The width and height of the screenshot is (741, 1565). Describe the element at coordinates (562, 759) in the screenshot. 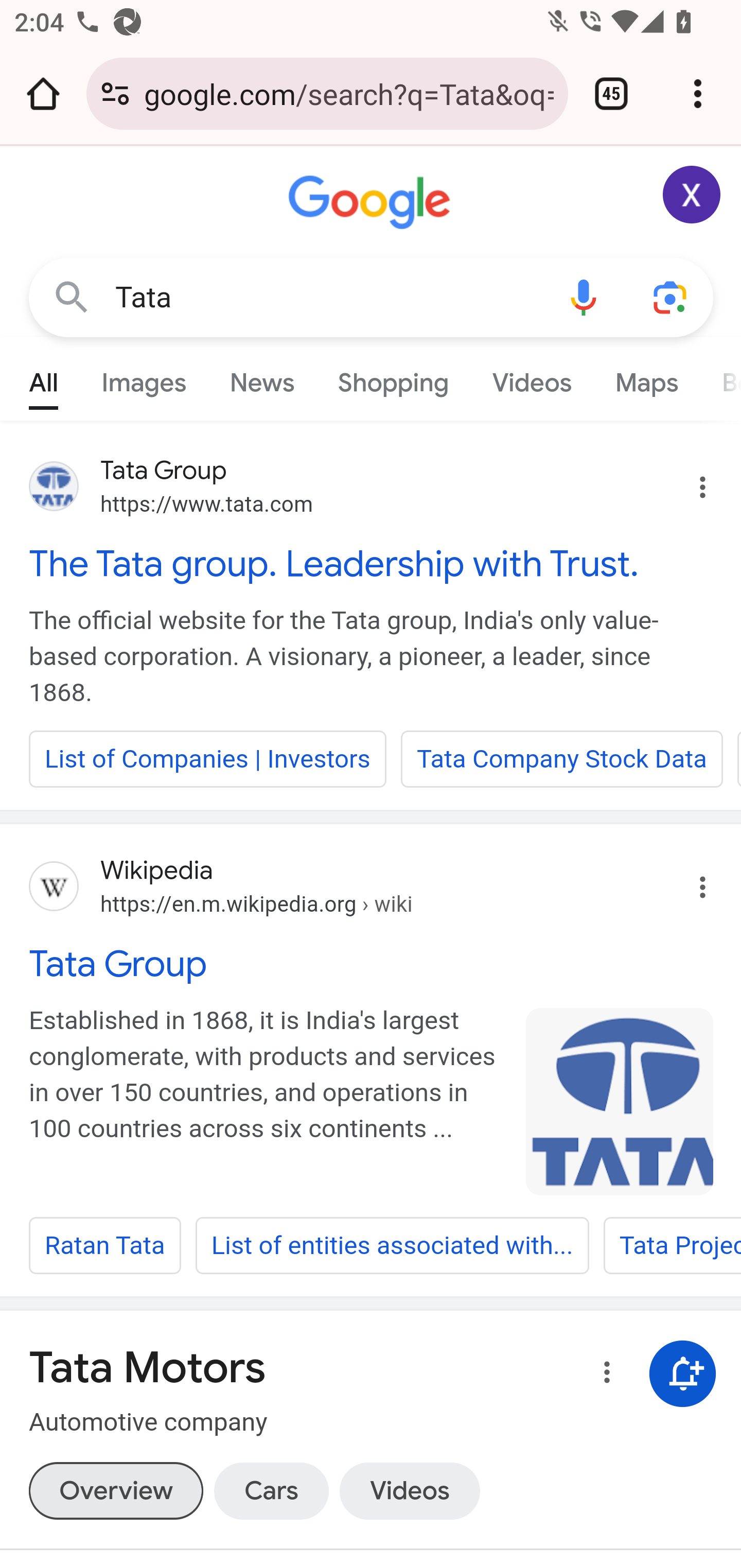

I see `Tata Company Stock Data` at that location.